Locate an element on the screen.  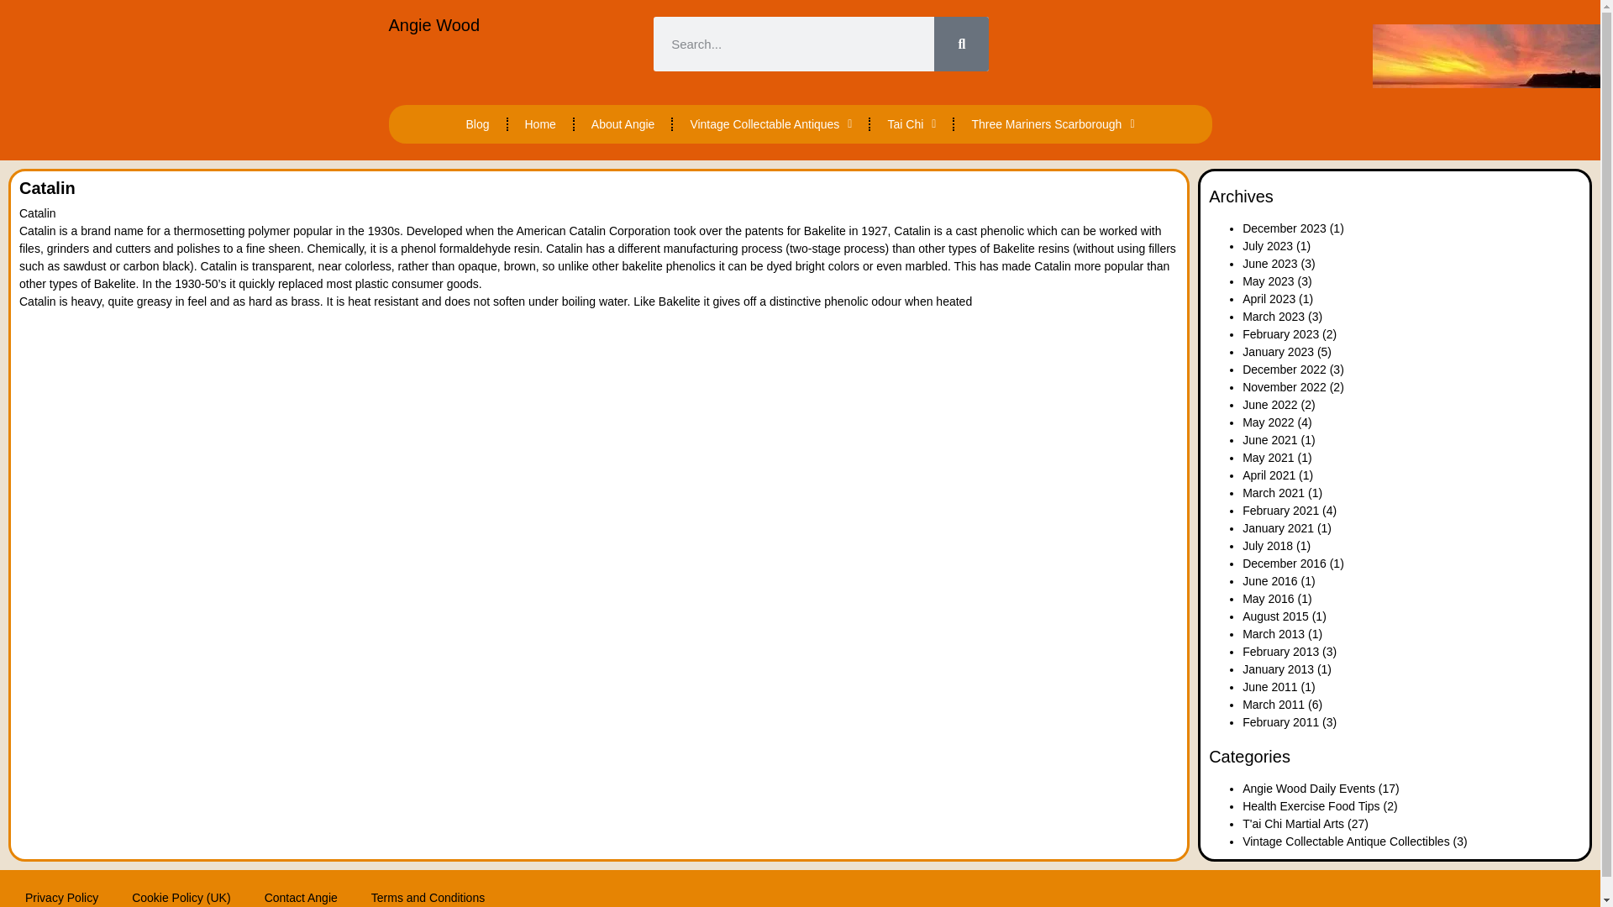
May 2023 is located at coordinates (1267, 281).